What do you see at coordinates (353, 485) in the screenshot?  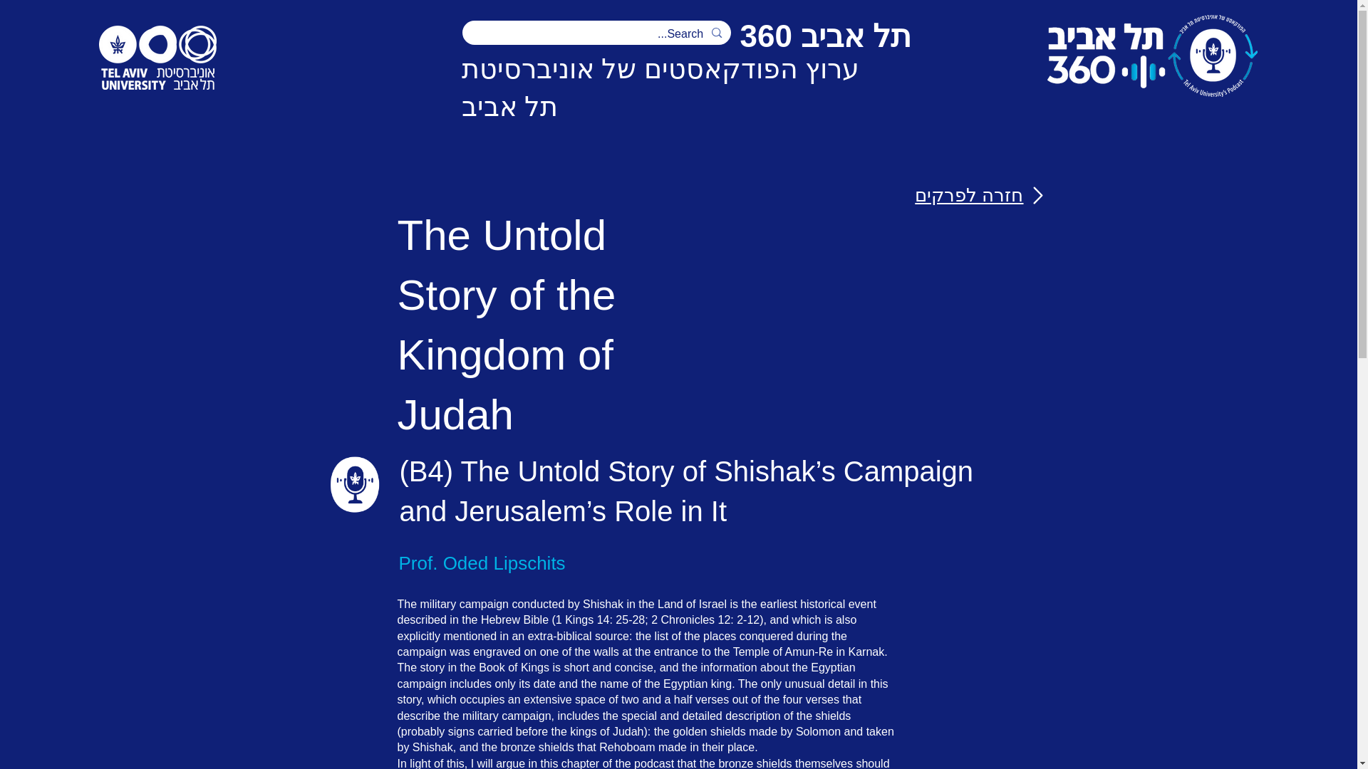 I see `podcast` at bounding box center [353, 485].